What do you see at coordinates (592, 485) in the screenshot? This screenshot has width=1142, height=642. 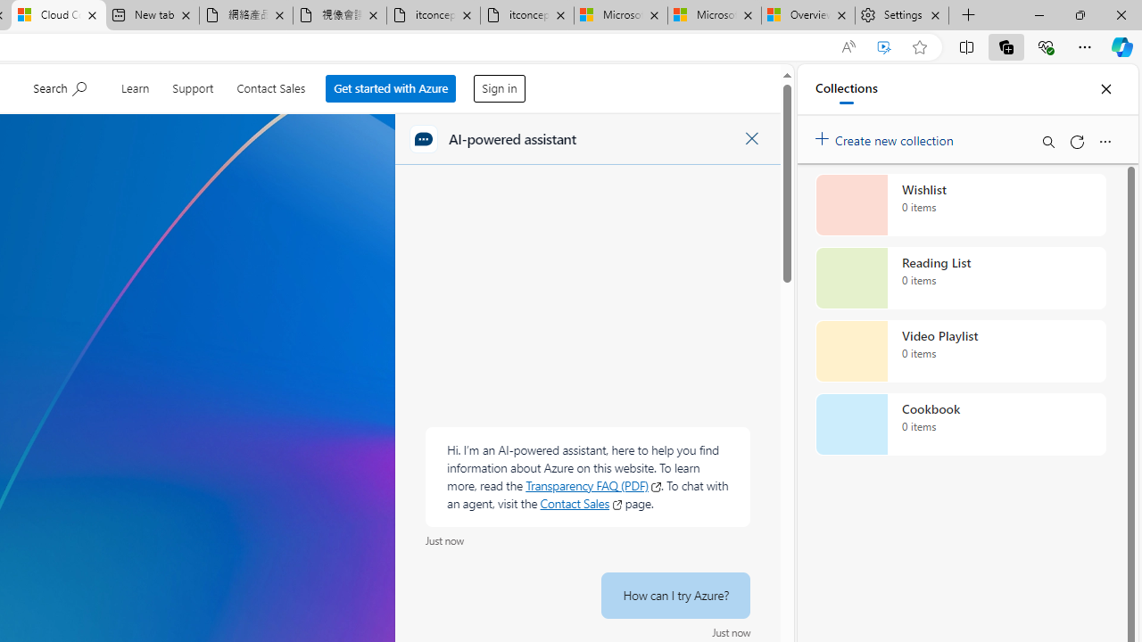 I see `Transparency FAQ (PDF) Opens in a new window; external.` at bounding box center [592, 485].